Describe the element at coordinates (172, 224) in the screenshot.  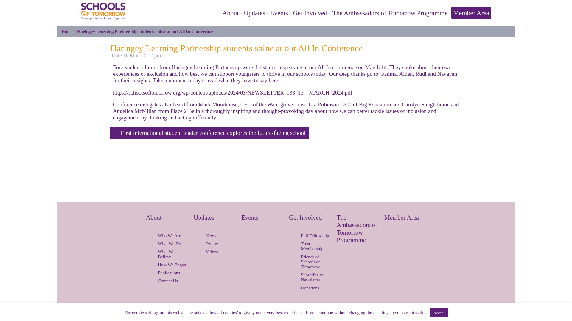
I see `Contact Us` at that location.